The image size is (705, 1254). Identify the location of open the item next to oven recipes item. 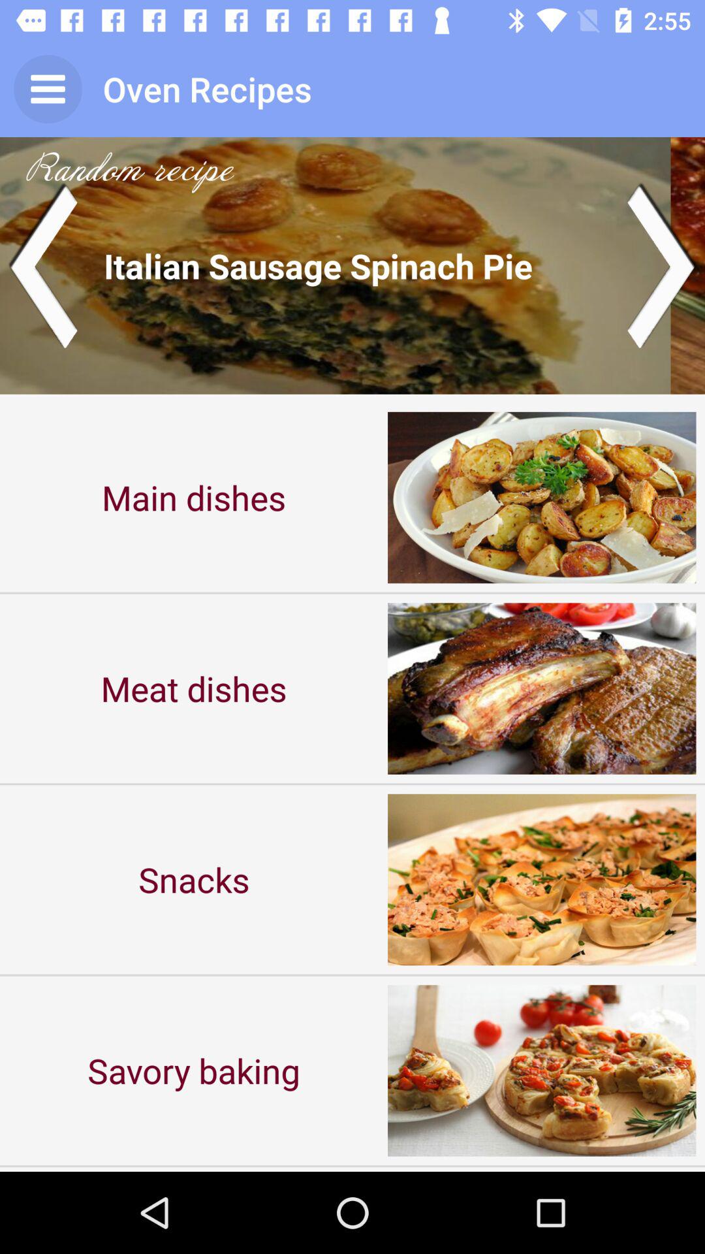
(48, 89).